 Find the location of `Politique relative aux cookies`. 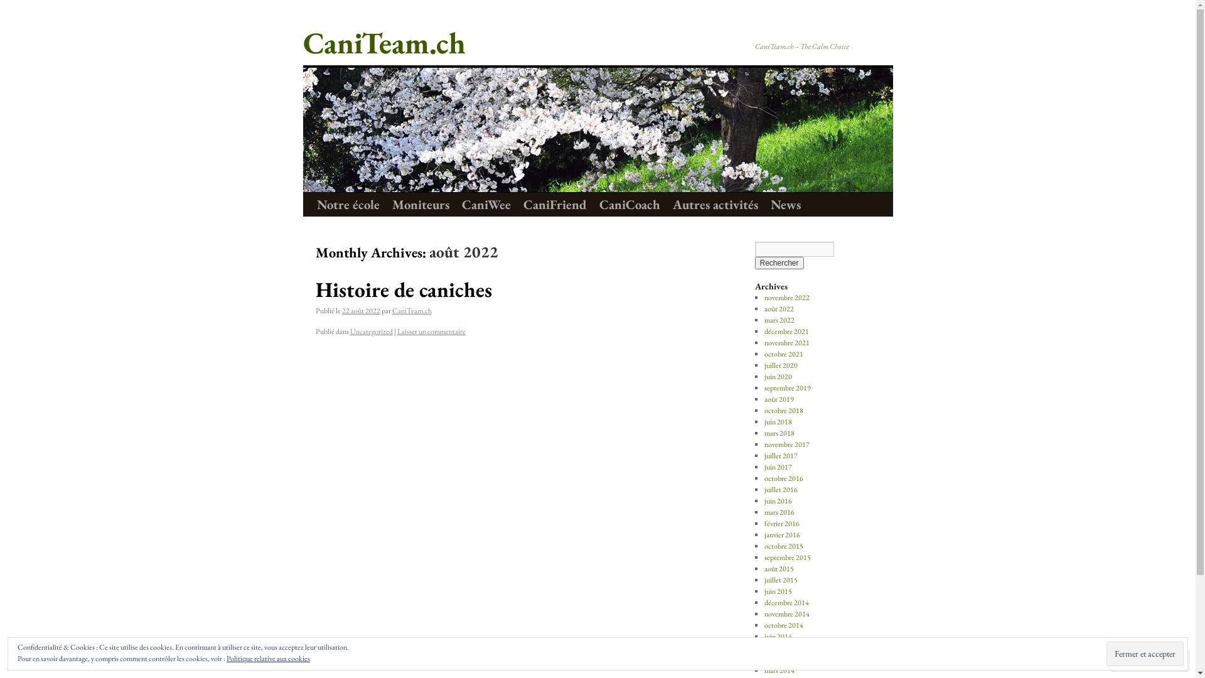

Politique relative aux cookies is located at coordinates (268, 659).